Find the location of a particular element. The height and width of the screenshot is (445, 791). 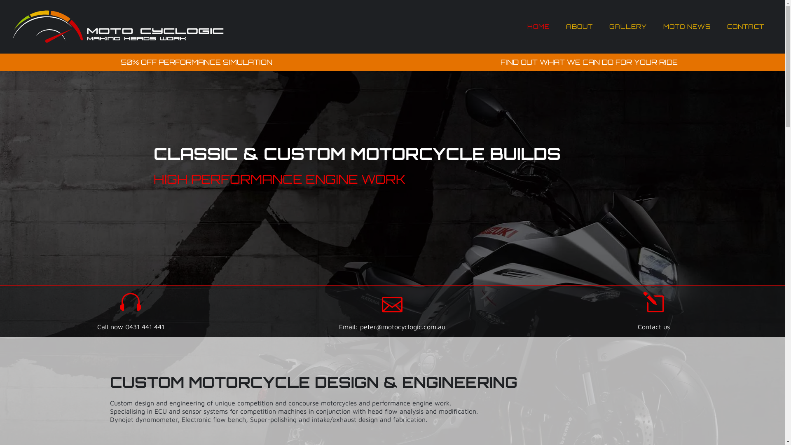

GALLERY is located at coordinates (628, 26).